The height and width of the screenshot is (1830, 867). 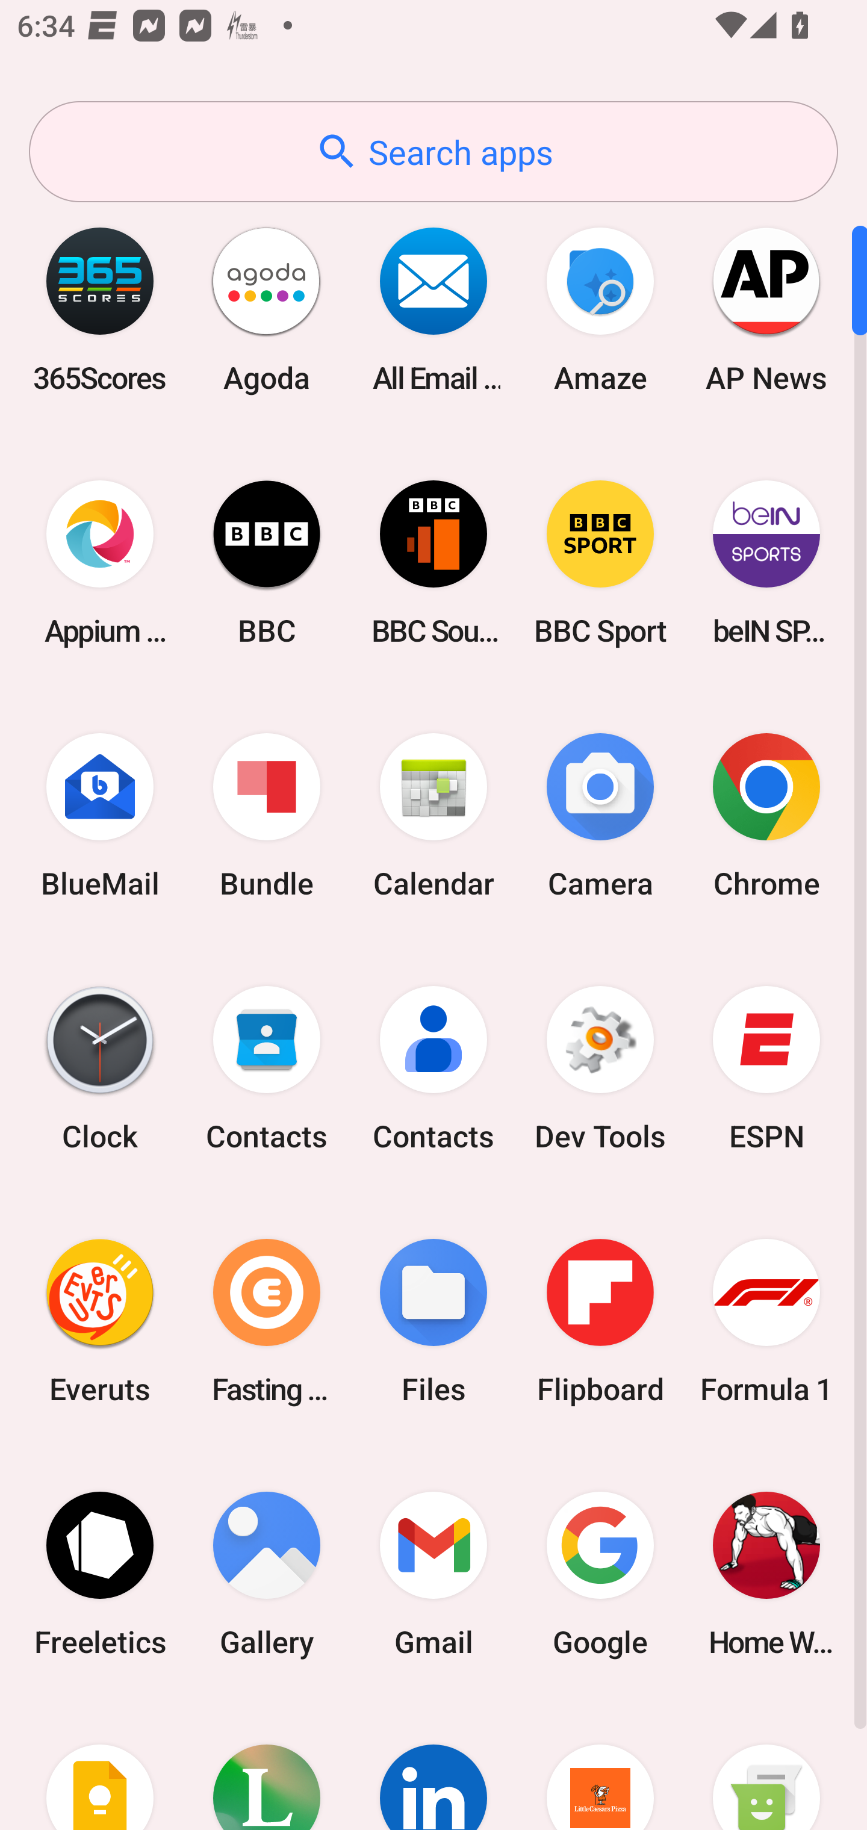 What do you see at coordinates (100, 1069) in the screenshot?
I see `Clock` at bounding box center [100, 1069].